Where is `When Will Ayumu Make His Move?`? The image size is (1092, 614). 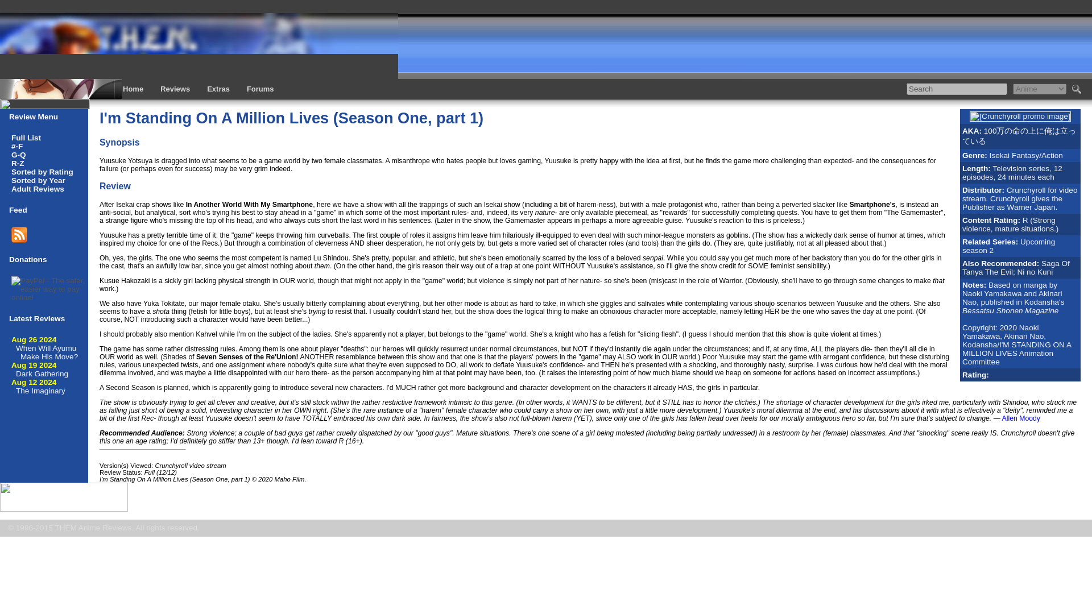
When Will Ayumu Make His Move? is located at coordinates (47, 352).